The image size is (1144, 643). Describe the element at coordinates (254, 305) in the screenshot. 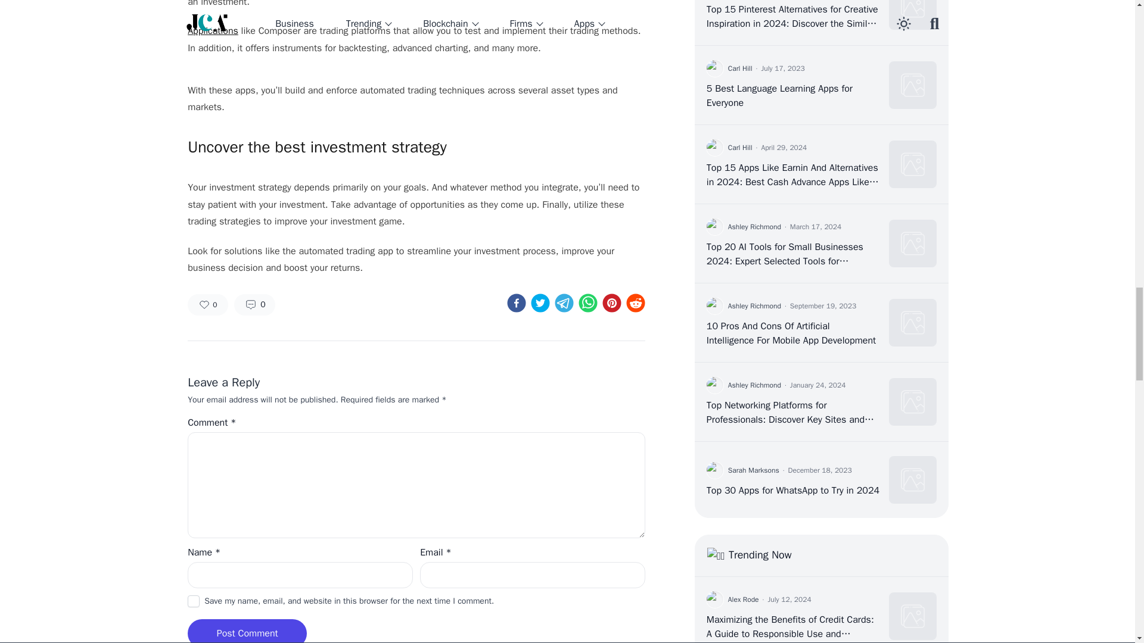

I see `Comments` at that location.